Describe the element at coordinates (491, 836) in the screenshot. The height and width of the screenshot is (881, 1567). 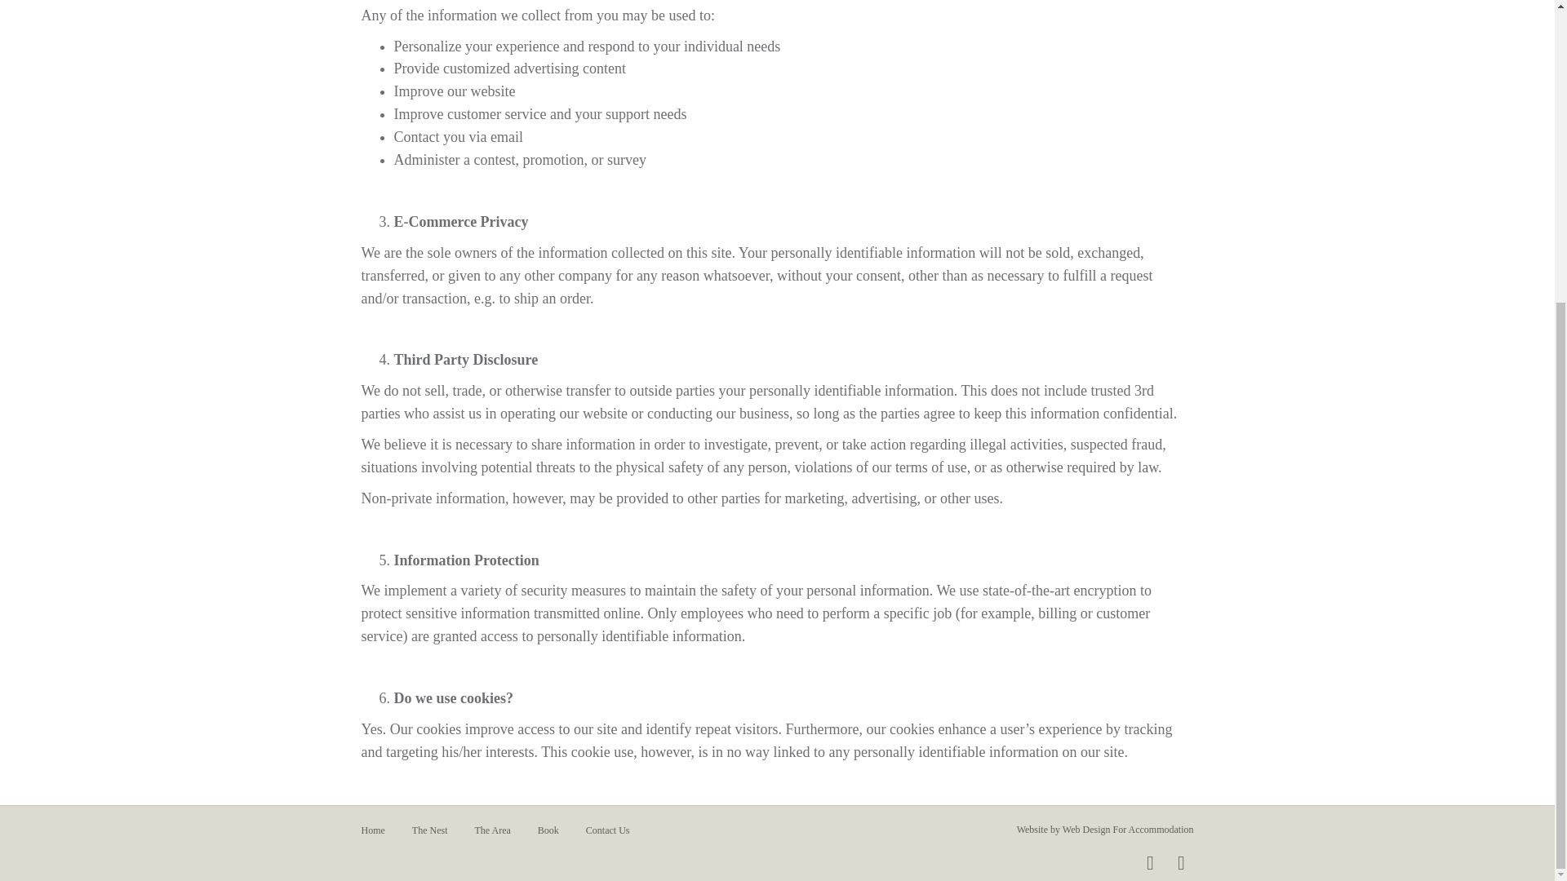
I see `The Area` at that location.